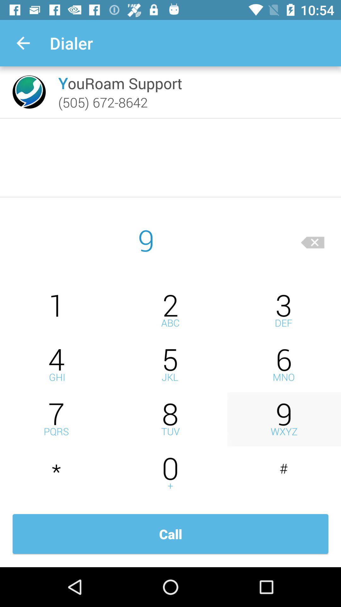  I want to click on press one, so click(57, 310).